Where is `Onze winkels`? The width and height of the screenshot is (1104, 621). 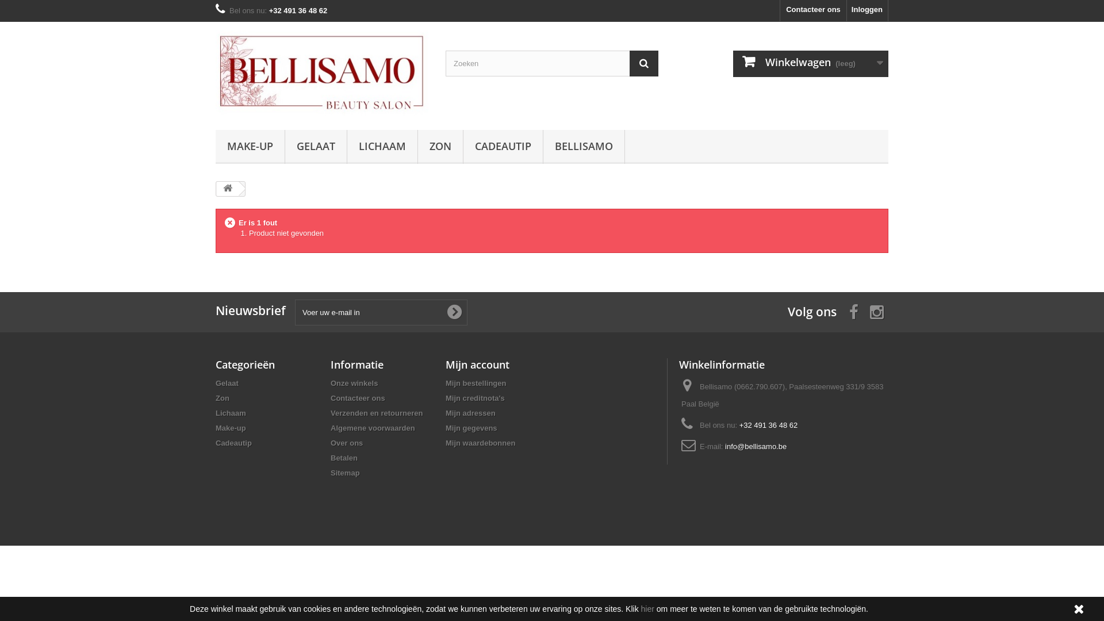 Onze winkels is located at coordinates (354, 383).